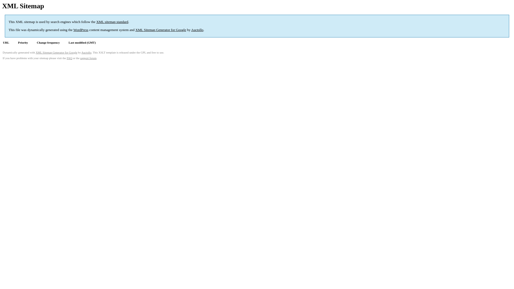 The image size is (514, 289). What do you see at coordinates (197, 30) in the screenshot?
I see `Auctollo` at bounding box center [197, 30].